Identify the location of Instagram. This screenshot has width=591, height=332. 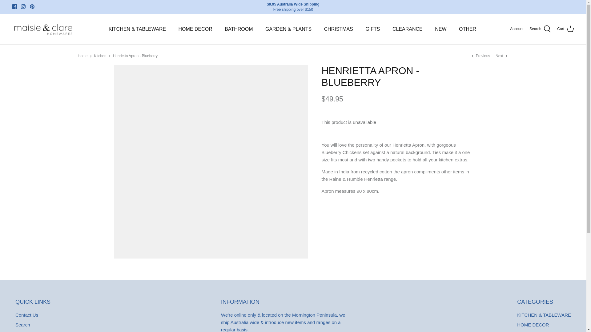
(23, 7).